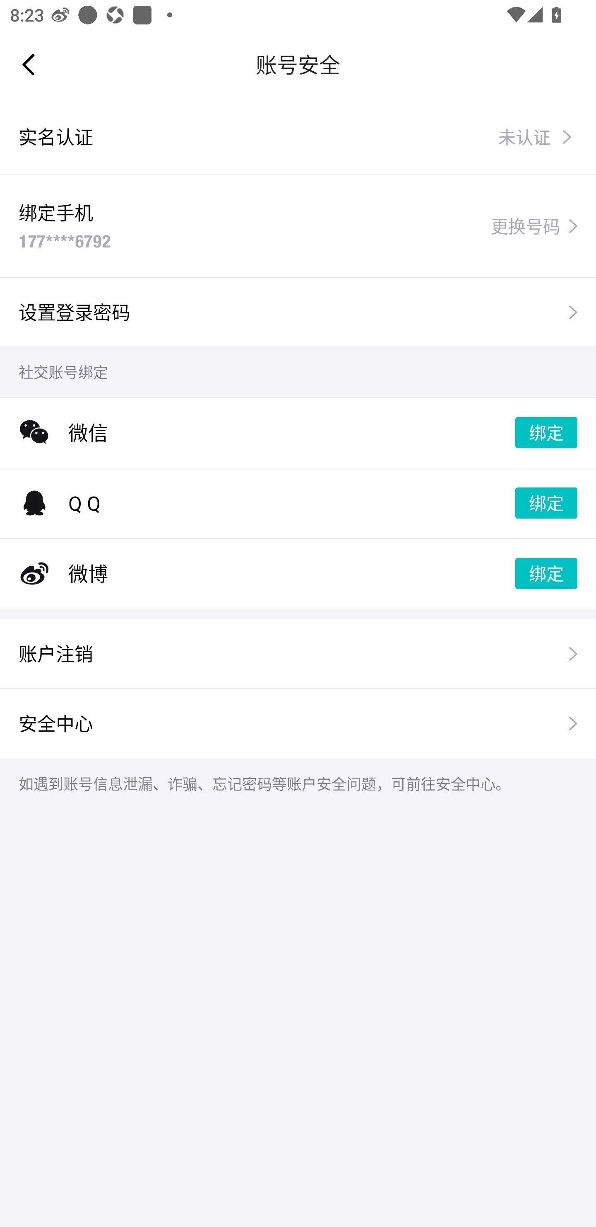  I want to click on Navigate up, so click(29, 64).